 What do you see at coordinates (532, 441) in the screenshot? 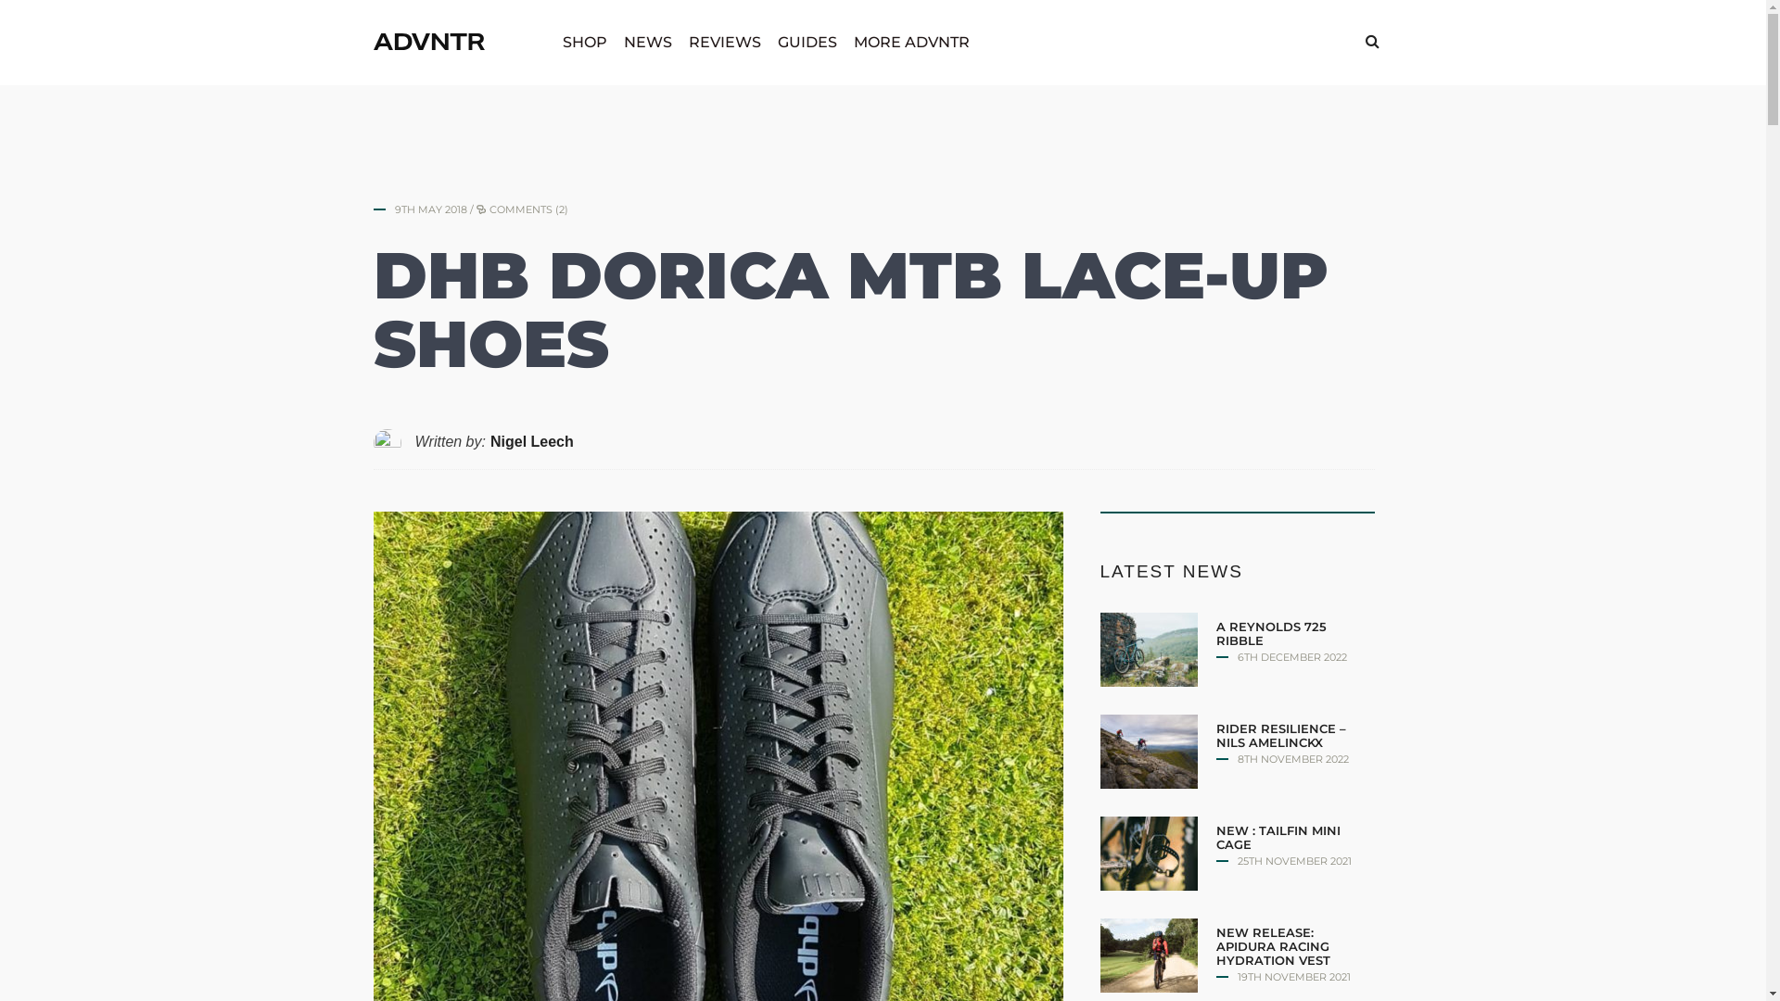
I see `Nigel Leech` at bounding box center [532, 441].